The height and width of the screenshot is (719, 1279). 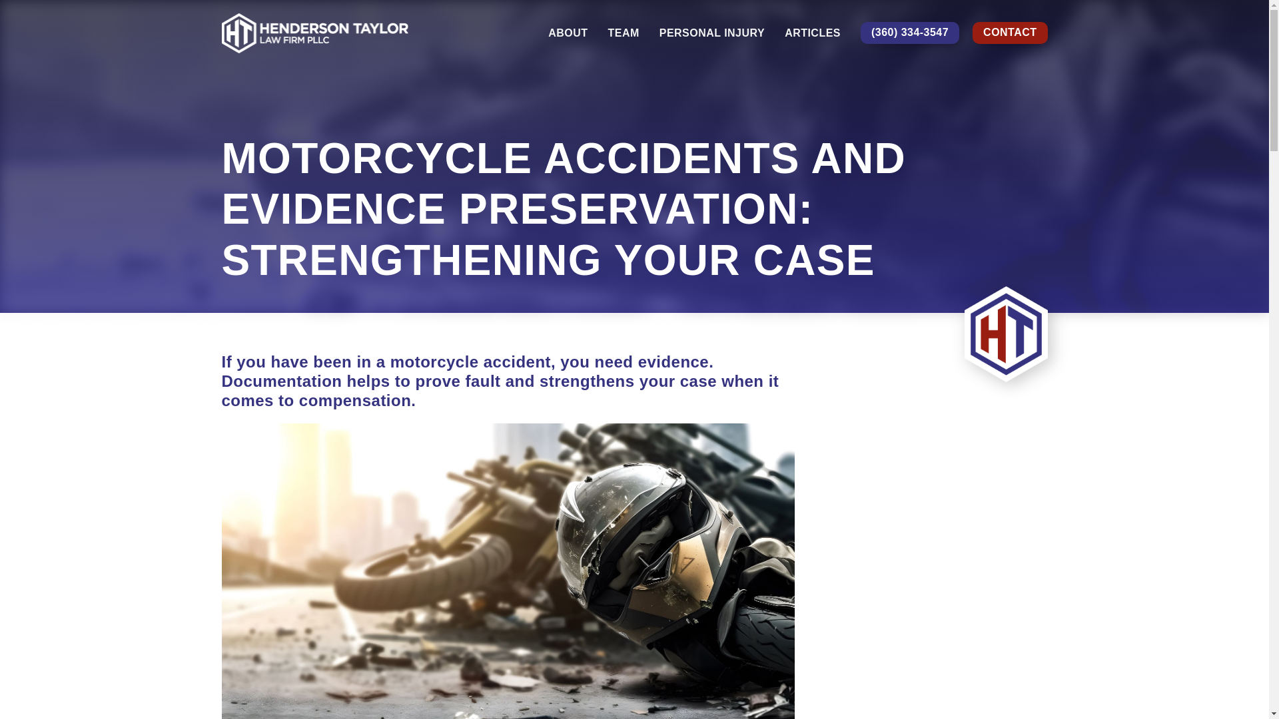 I want to click on TEAM, so click(x=626, y=33).